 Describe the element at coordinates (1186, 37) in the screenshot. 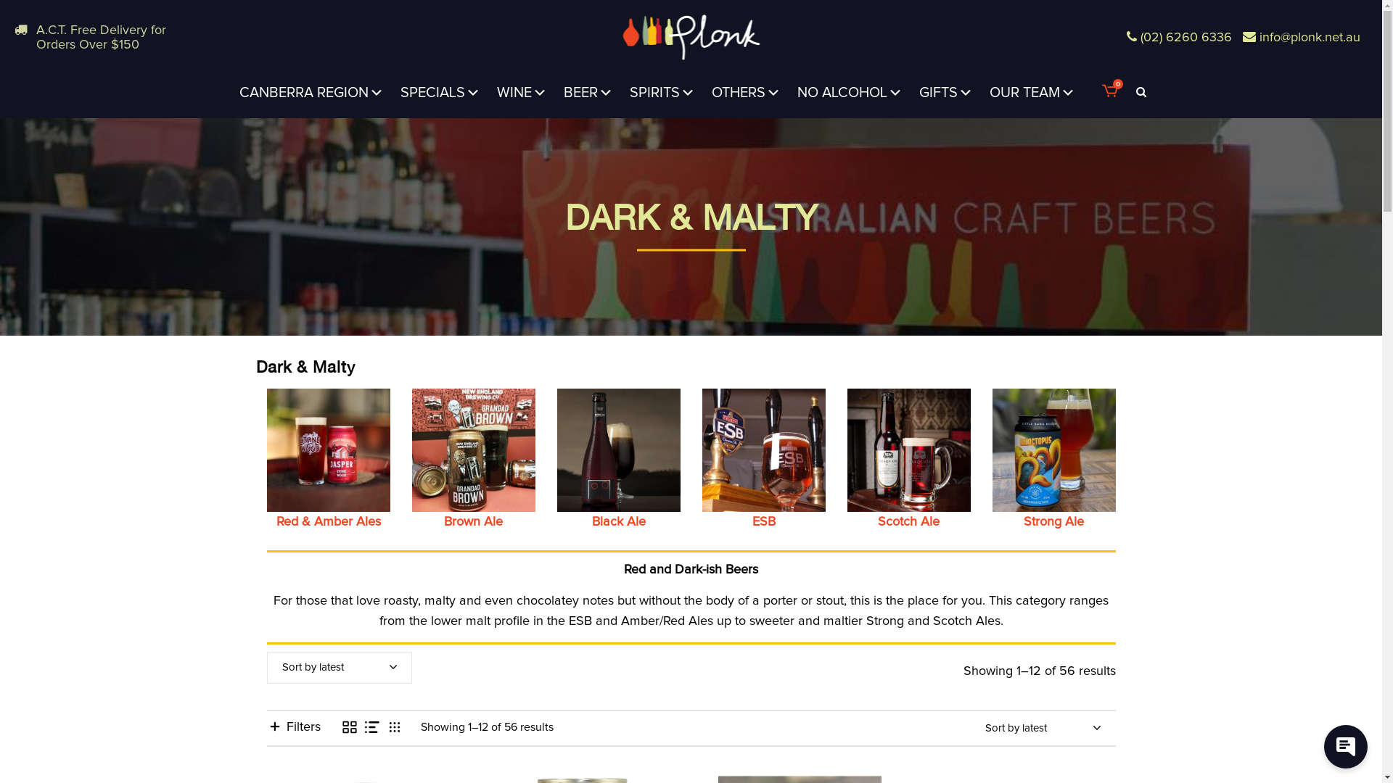

I see `(02) 6260 6336` at that location.